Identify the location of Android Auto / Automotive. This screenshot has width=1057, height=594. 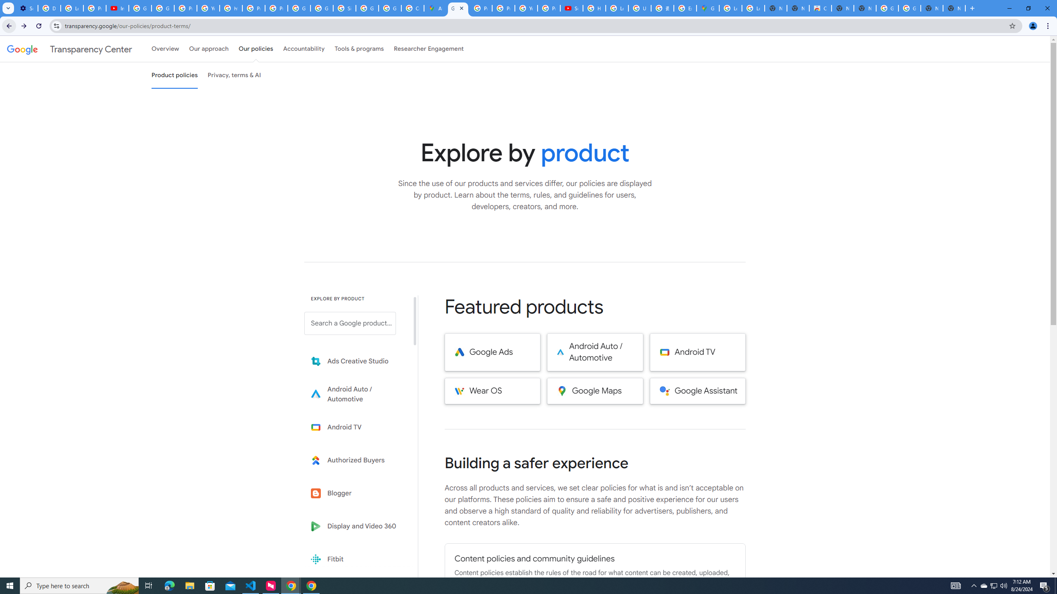
(595, 352).